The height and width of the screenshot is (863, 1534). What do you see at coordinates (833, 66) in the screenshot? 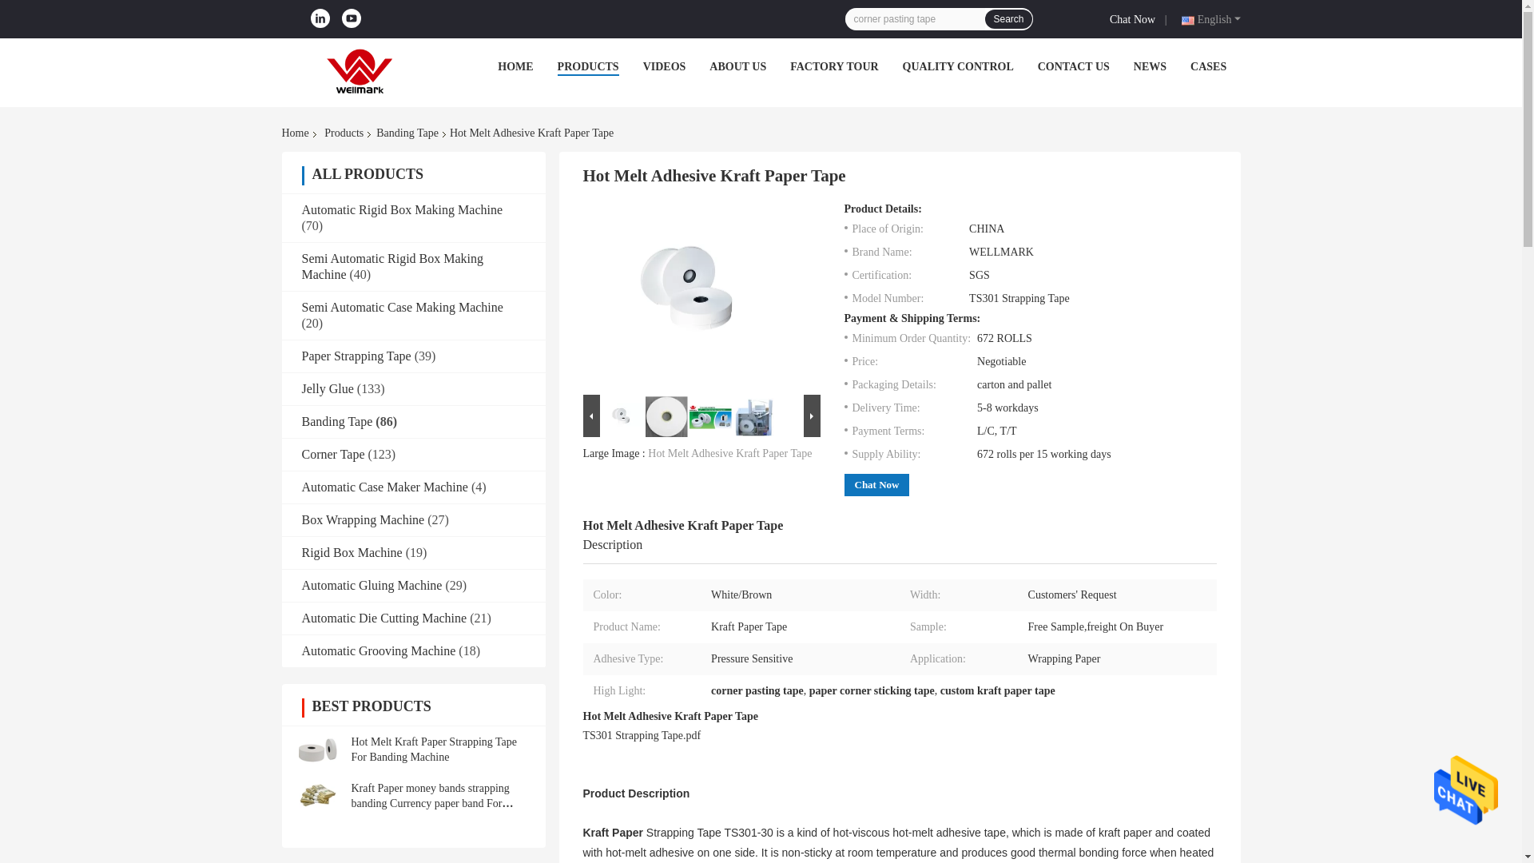
I see `FACTORY TOUR` at bounding box center [833, 66].